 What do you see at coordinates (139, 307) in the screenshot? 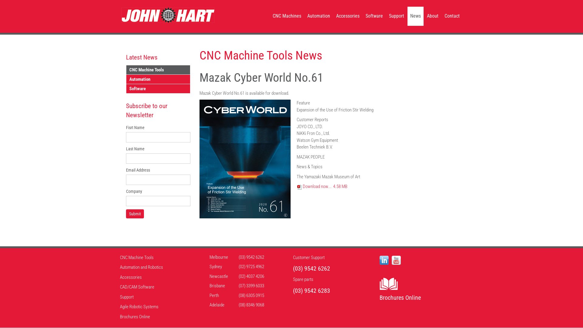
I see `Agile Robotic Systems` at bounding box center [139, 307].